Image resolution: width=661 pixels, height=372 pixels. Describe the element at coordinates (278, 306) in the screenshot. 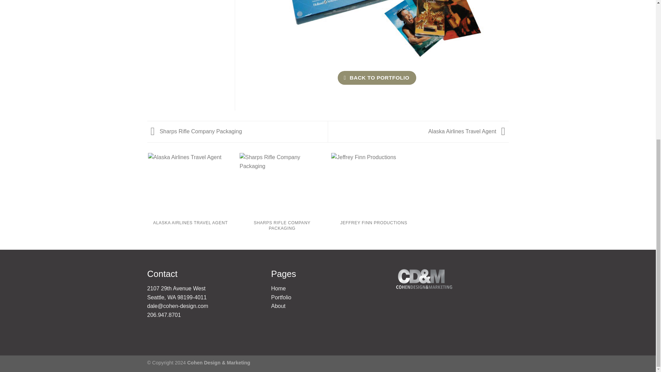

I see `About` at that location.